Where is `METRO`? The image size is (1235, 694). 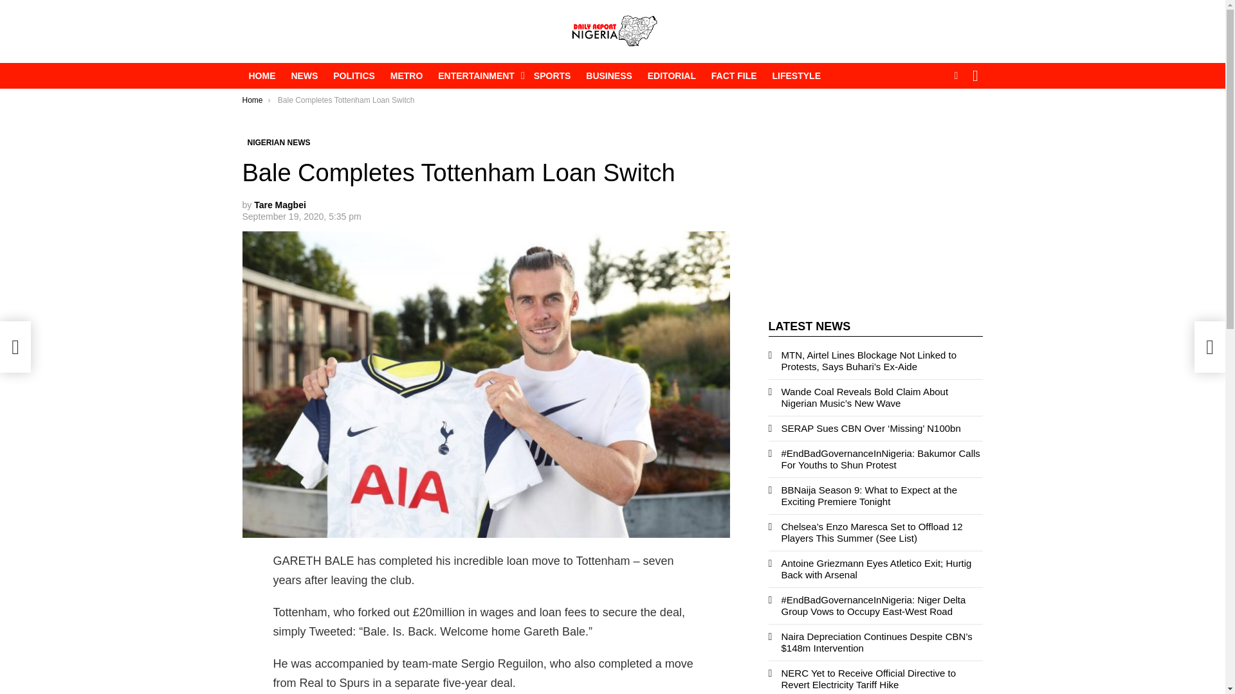 METRO is located at coordinates (407, 75).